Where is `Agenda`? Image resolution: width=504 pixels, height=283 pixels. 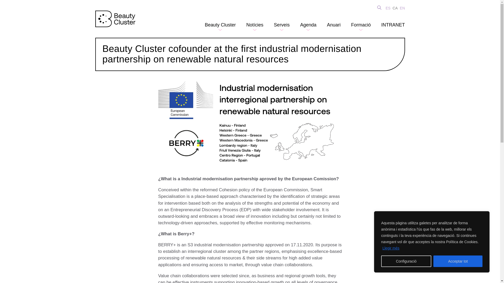
Agenda is located at coordinates (308, 25).